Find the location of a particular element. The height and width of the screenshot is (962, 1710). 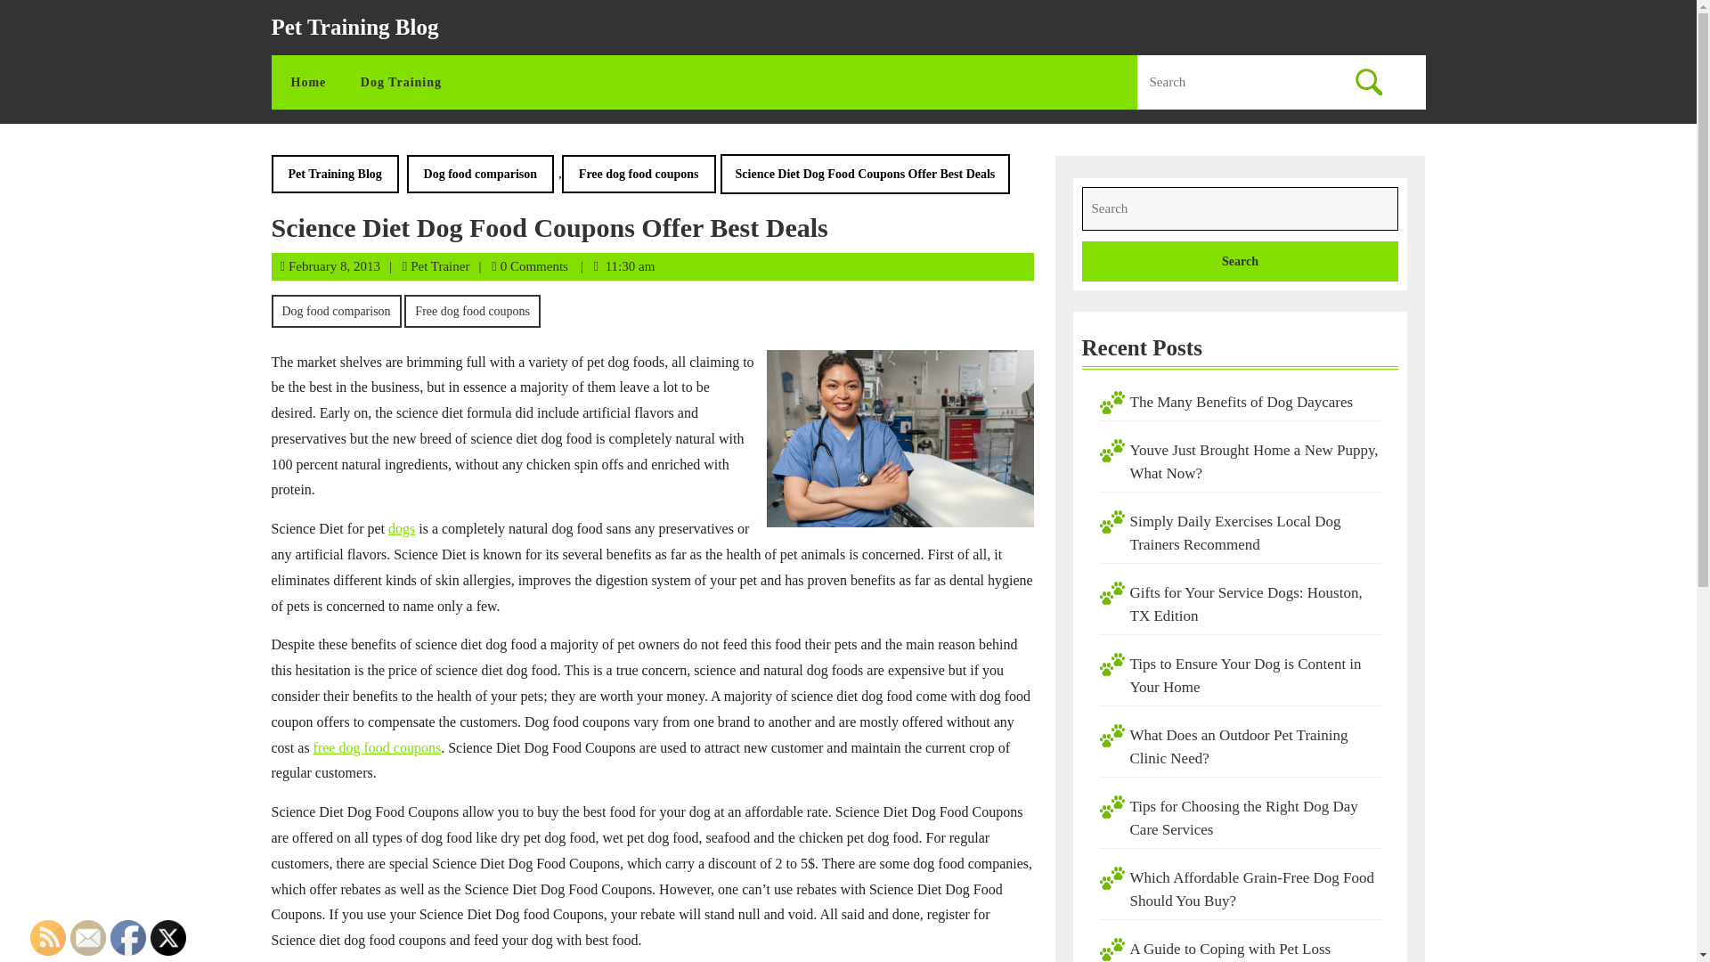

Dog food comparison, Dogs is located at coordinates (377, 746).